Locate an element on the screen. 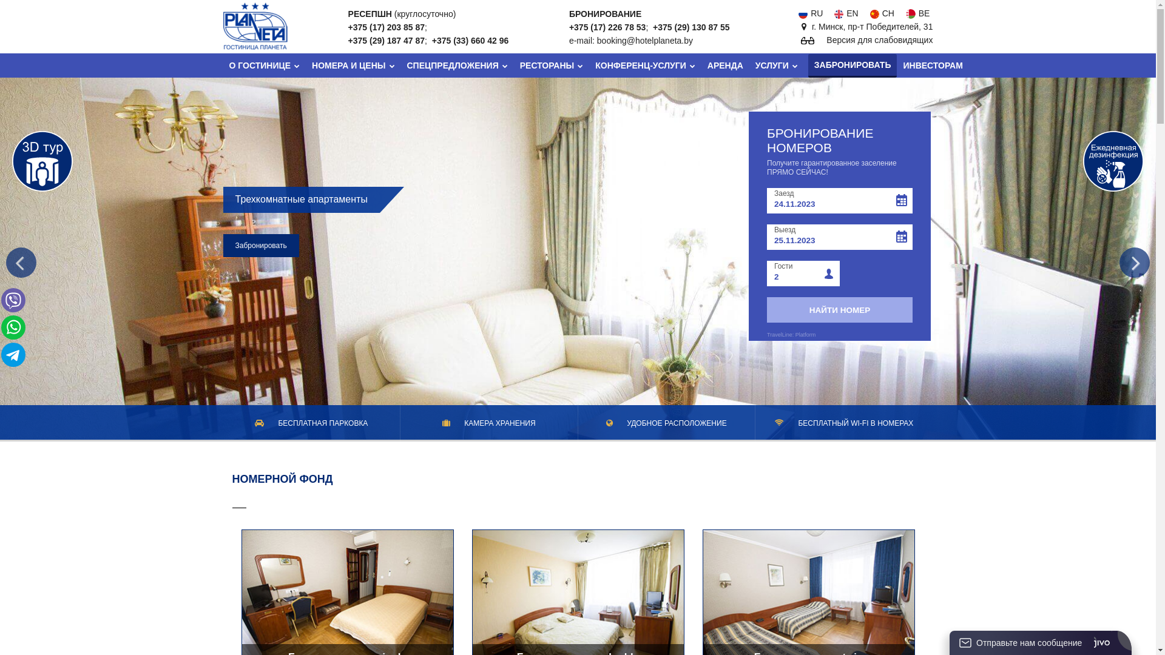  +375 (17) 203 85 87 is located at coordinates (387, 27).